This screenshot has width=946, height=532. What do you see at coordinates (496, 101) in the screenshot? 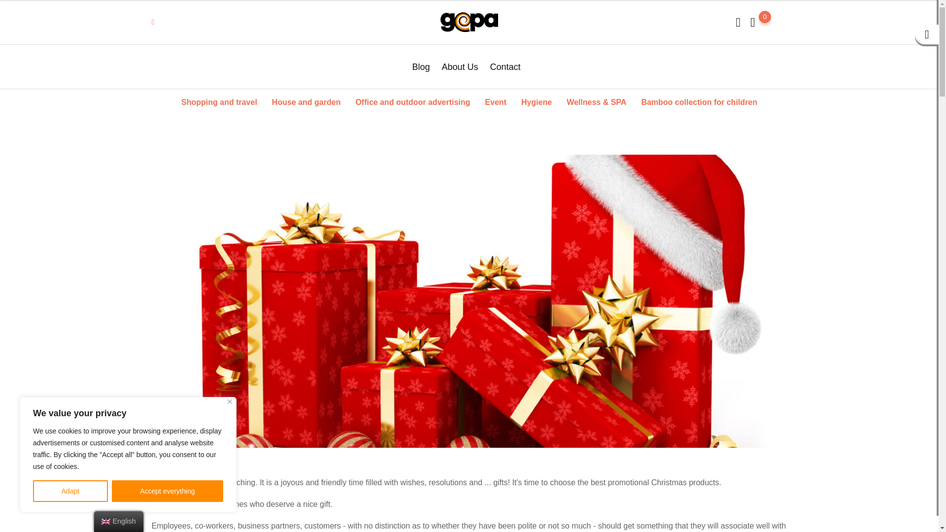
I see `Event` at bounding box center [496, 101].